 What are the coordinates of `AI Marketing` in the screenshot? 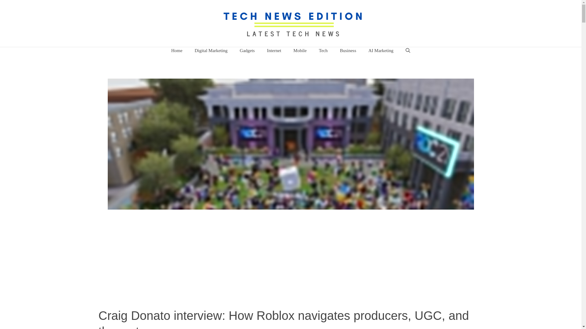 It's located at (381, 51).